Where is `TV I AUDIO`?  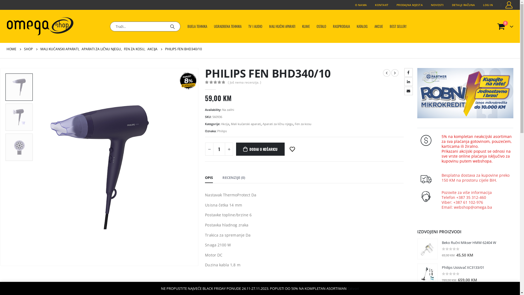 TV I AUDIO is located at coordinates (255, 26).